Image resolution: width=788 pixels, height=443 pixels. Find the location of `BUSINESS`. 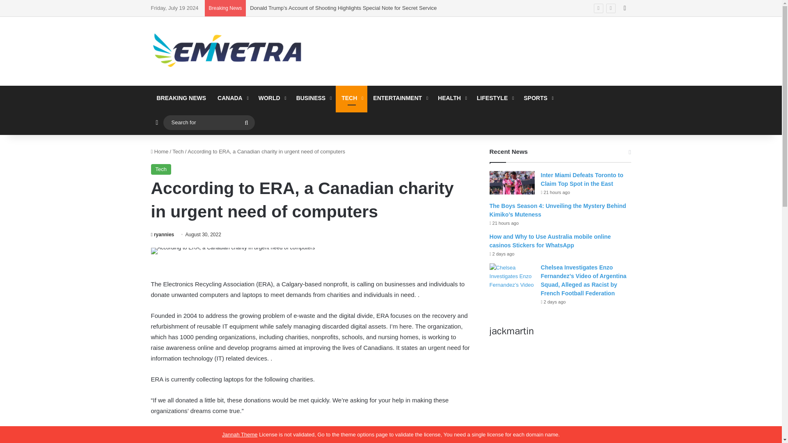

BUSINESS is located at coordinates (314, 98).